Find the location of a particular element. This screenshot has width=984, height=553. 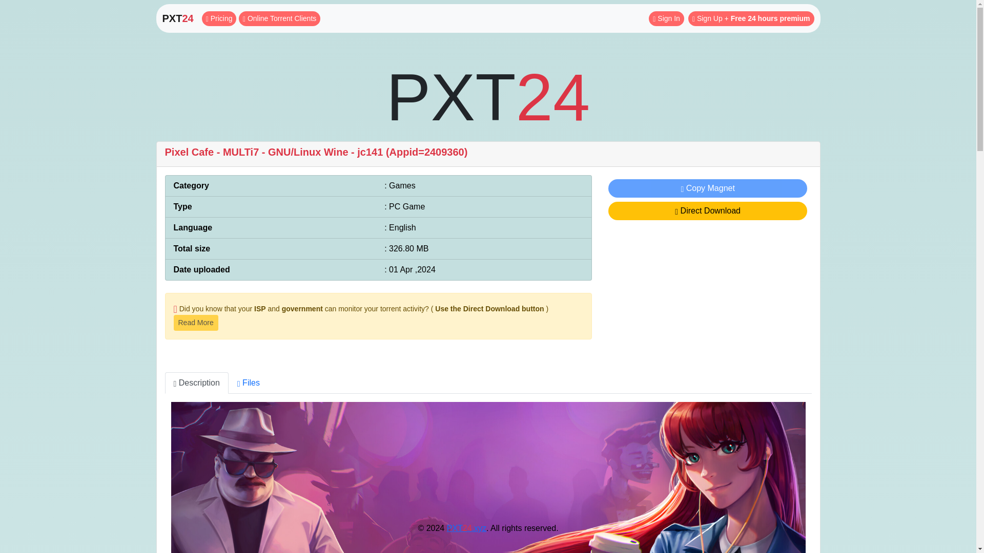

Sign In is located at coordinates (666, 18).